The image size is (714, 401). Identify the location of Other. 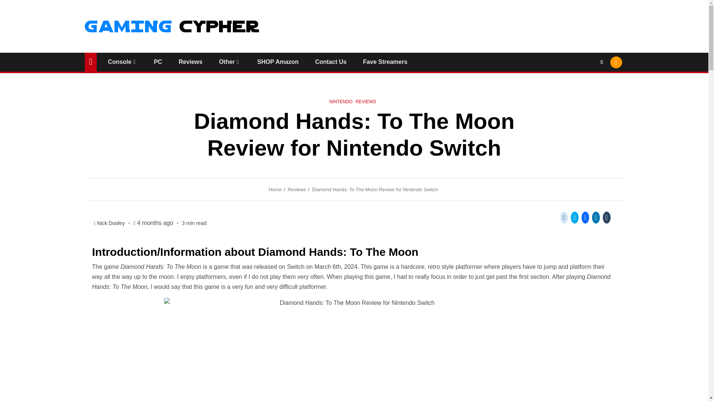
(230, 62).